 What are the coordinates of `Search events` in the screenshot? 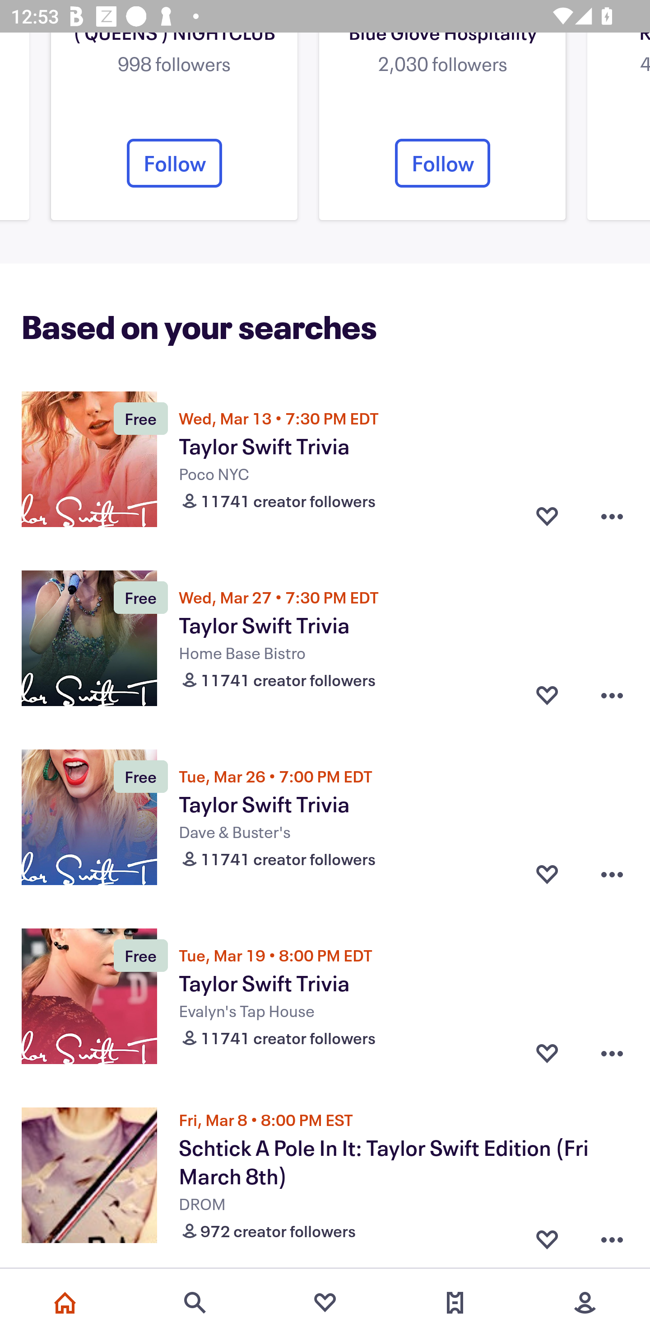 It's located at (195, 1303).